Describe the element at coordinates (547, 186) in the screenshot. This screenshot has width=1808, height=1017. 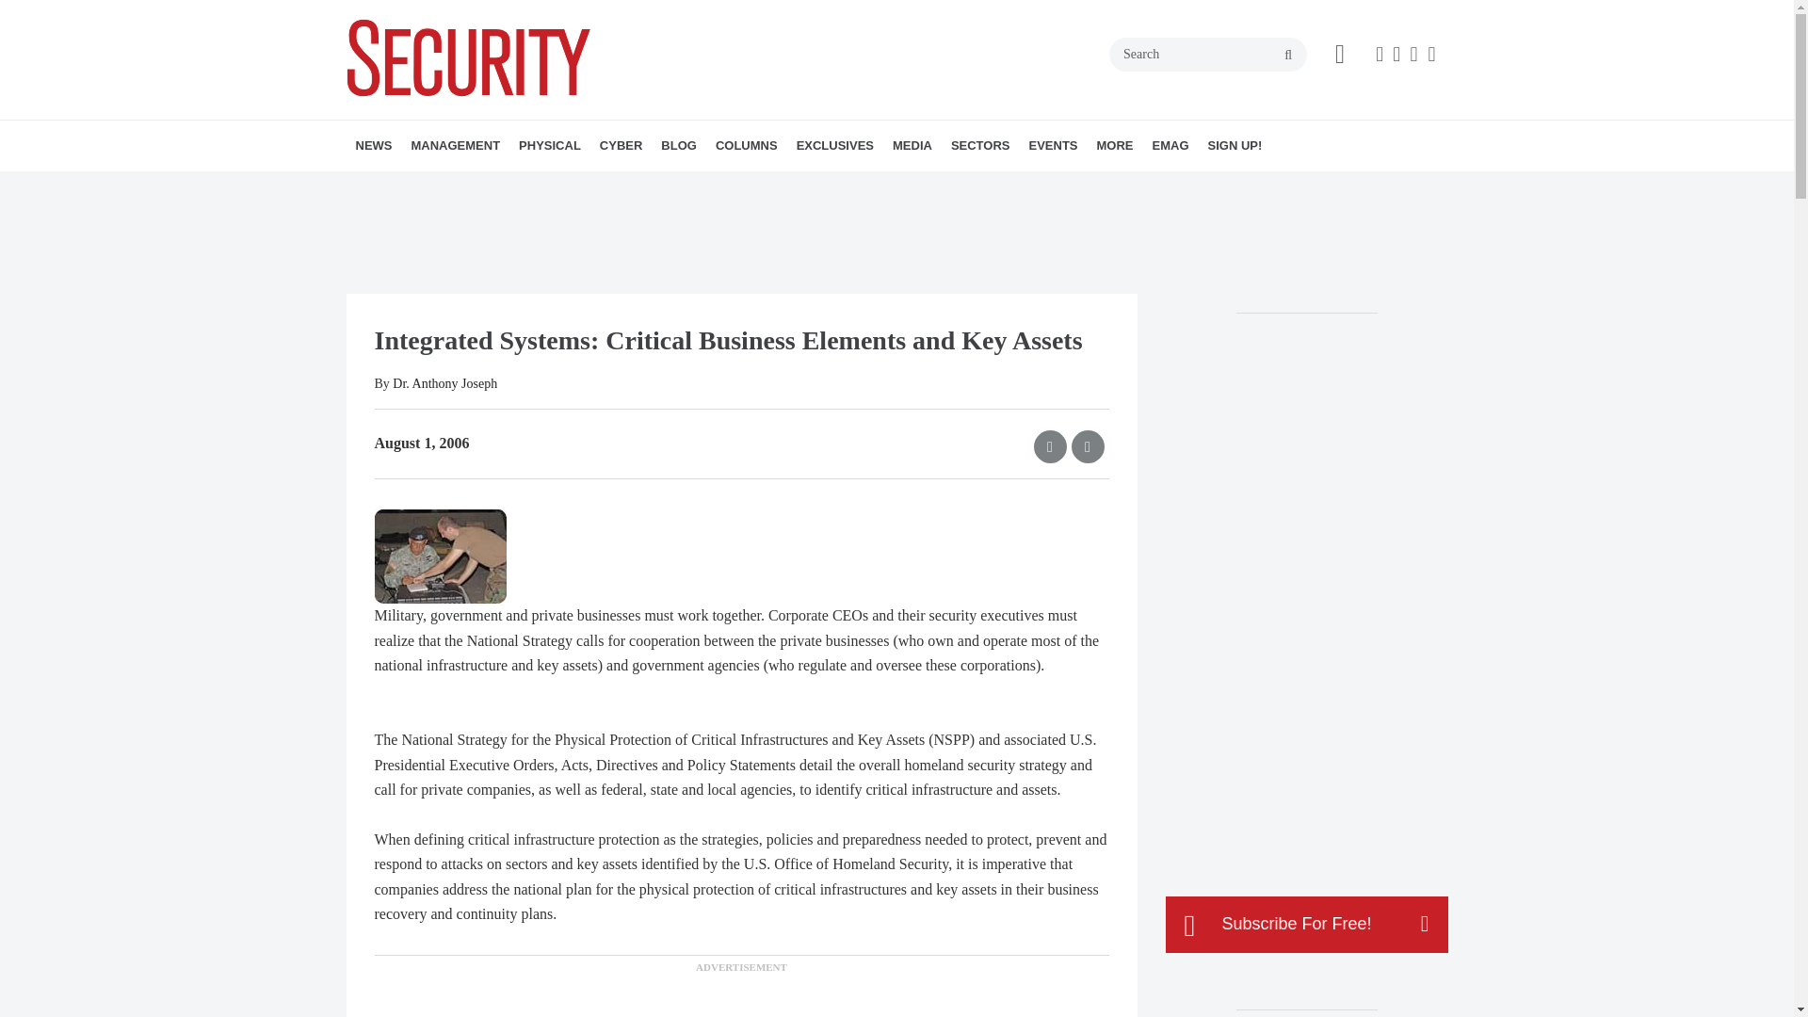
I see `MORE` at that location.